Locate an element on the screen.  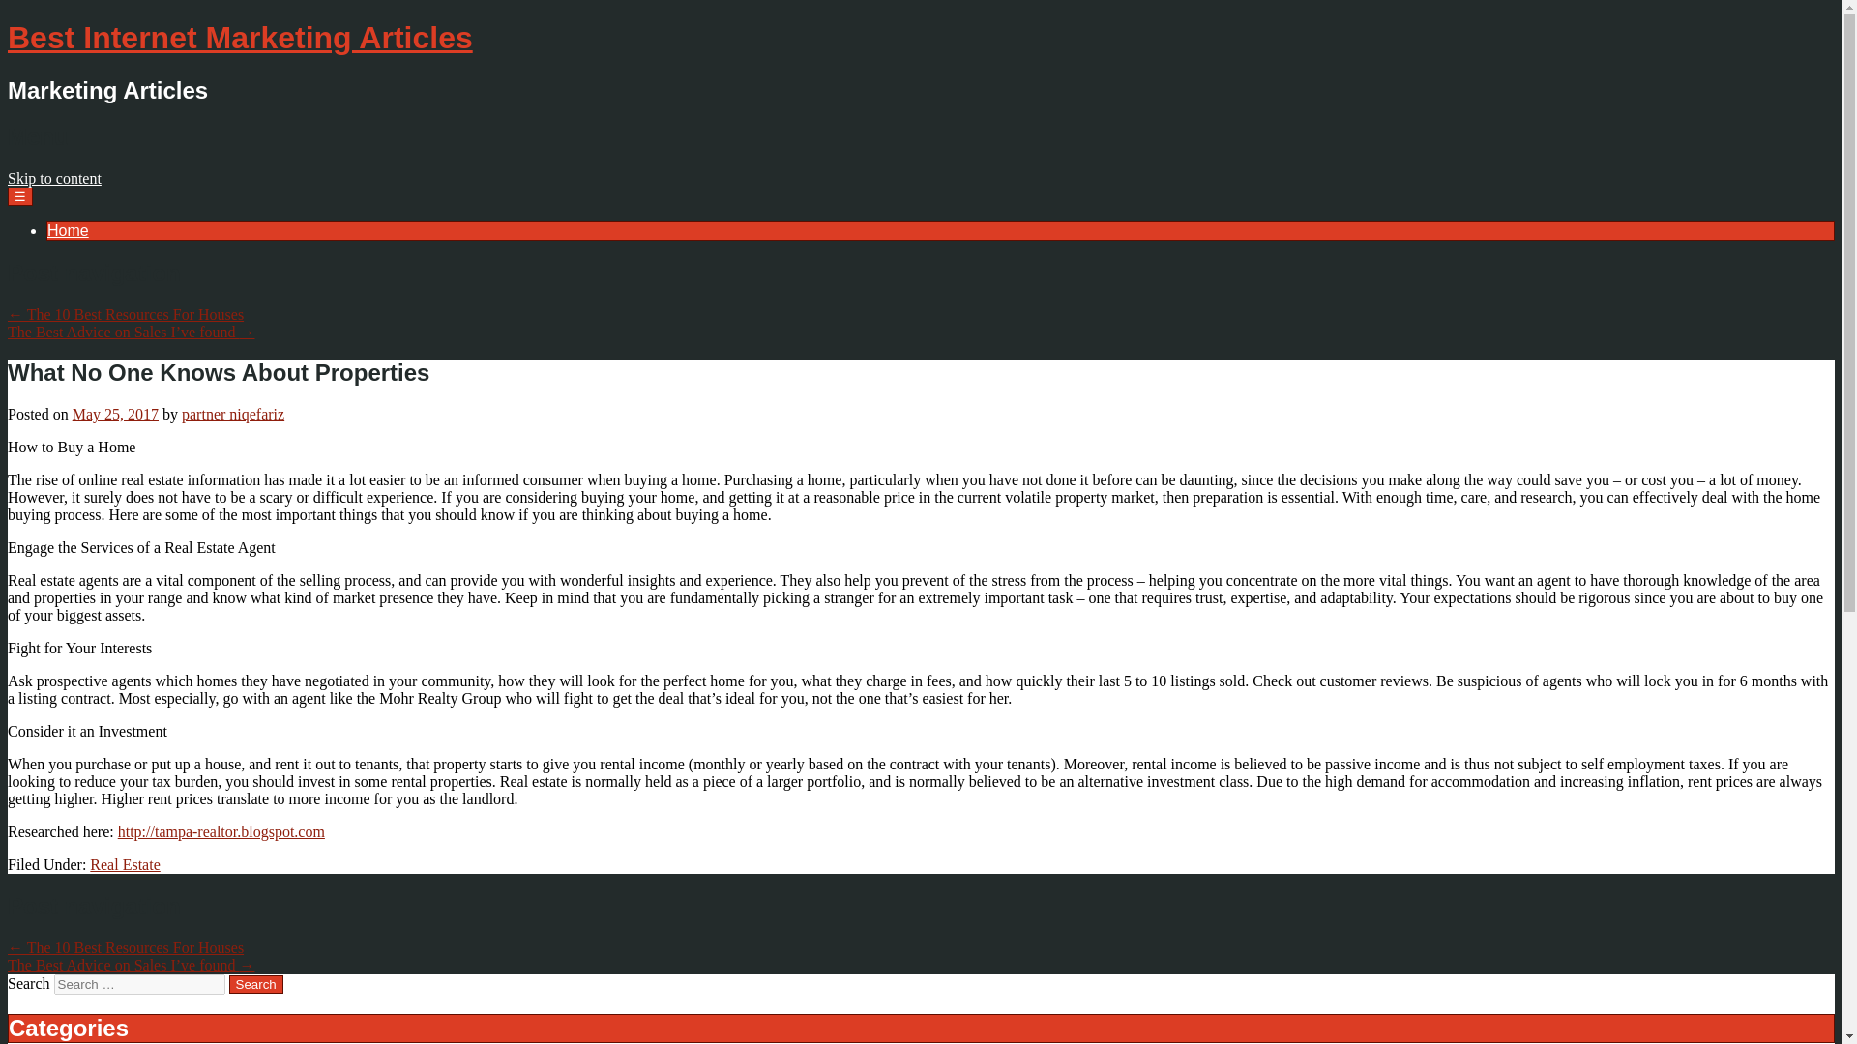
Search is located at coordinates (255, 984).